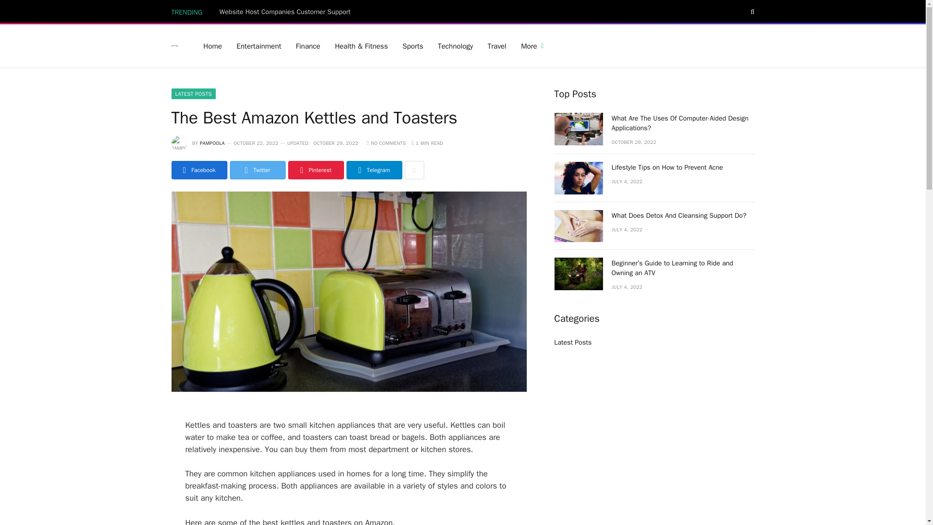  I want to click on Posts by pampoola, so click(212, 143).